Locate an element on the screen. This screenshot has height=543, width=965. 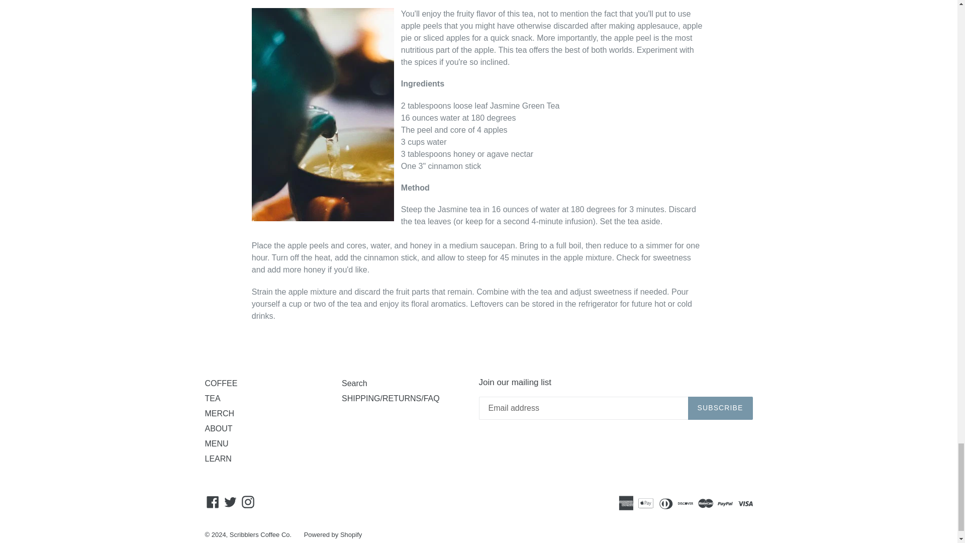
Scribblers Coffee Co. on Instagram is located at coordinates (248, 502).